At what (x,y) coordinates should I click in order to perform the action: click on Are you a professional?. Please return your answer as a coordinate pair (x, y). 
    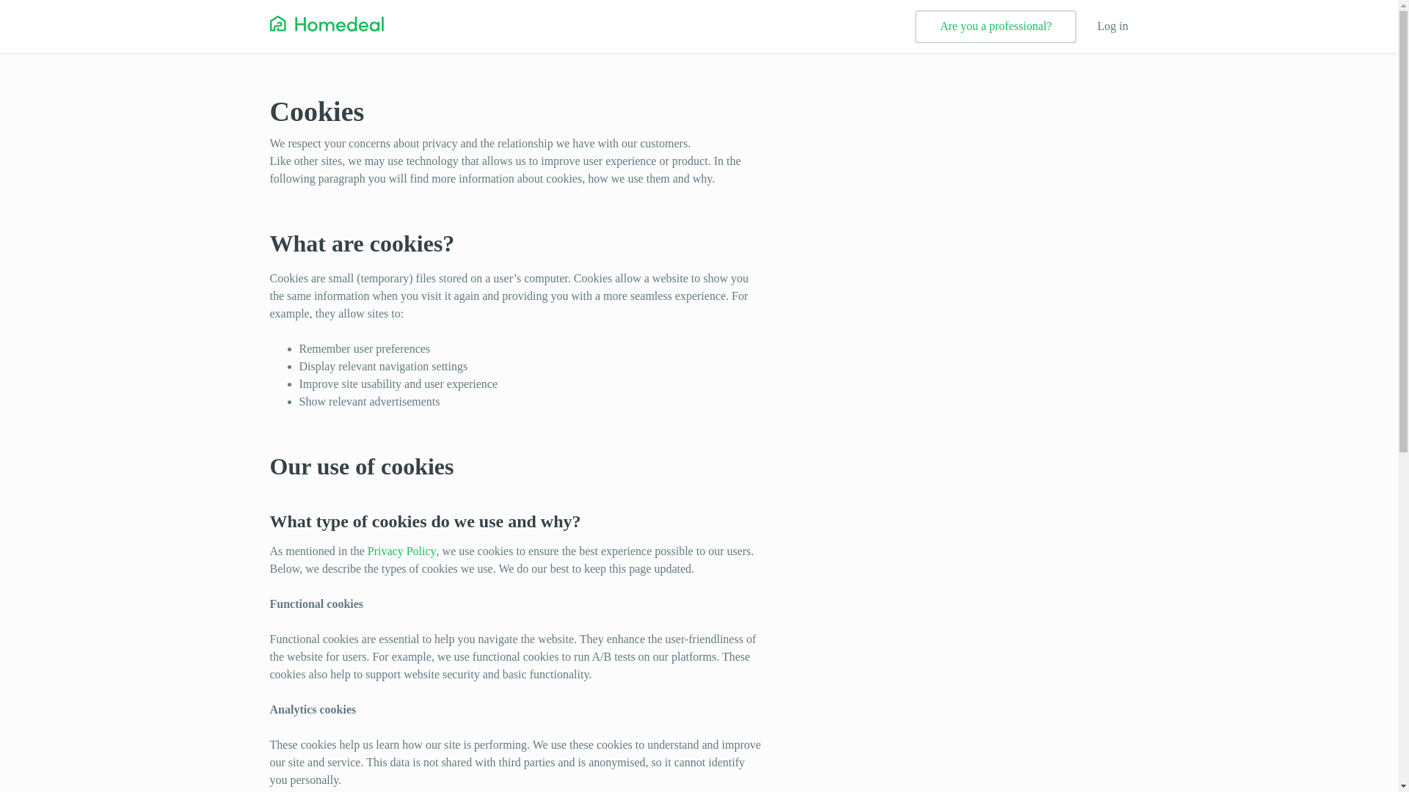
    Looking at the image, I should click on (995, 26).